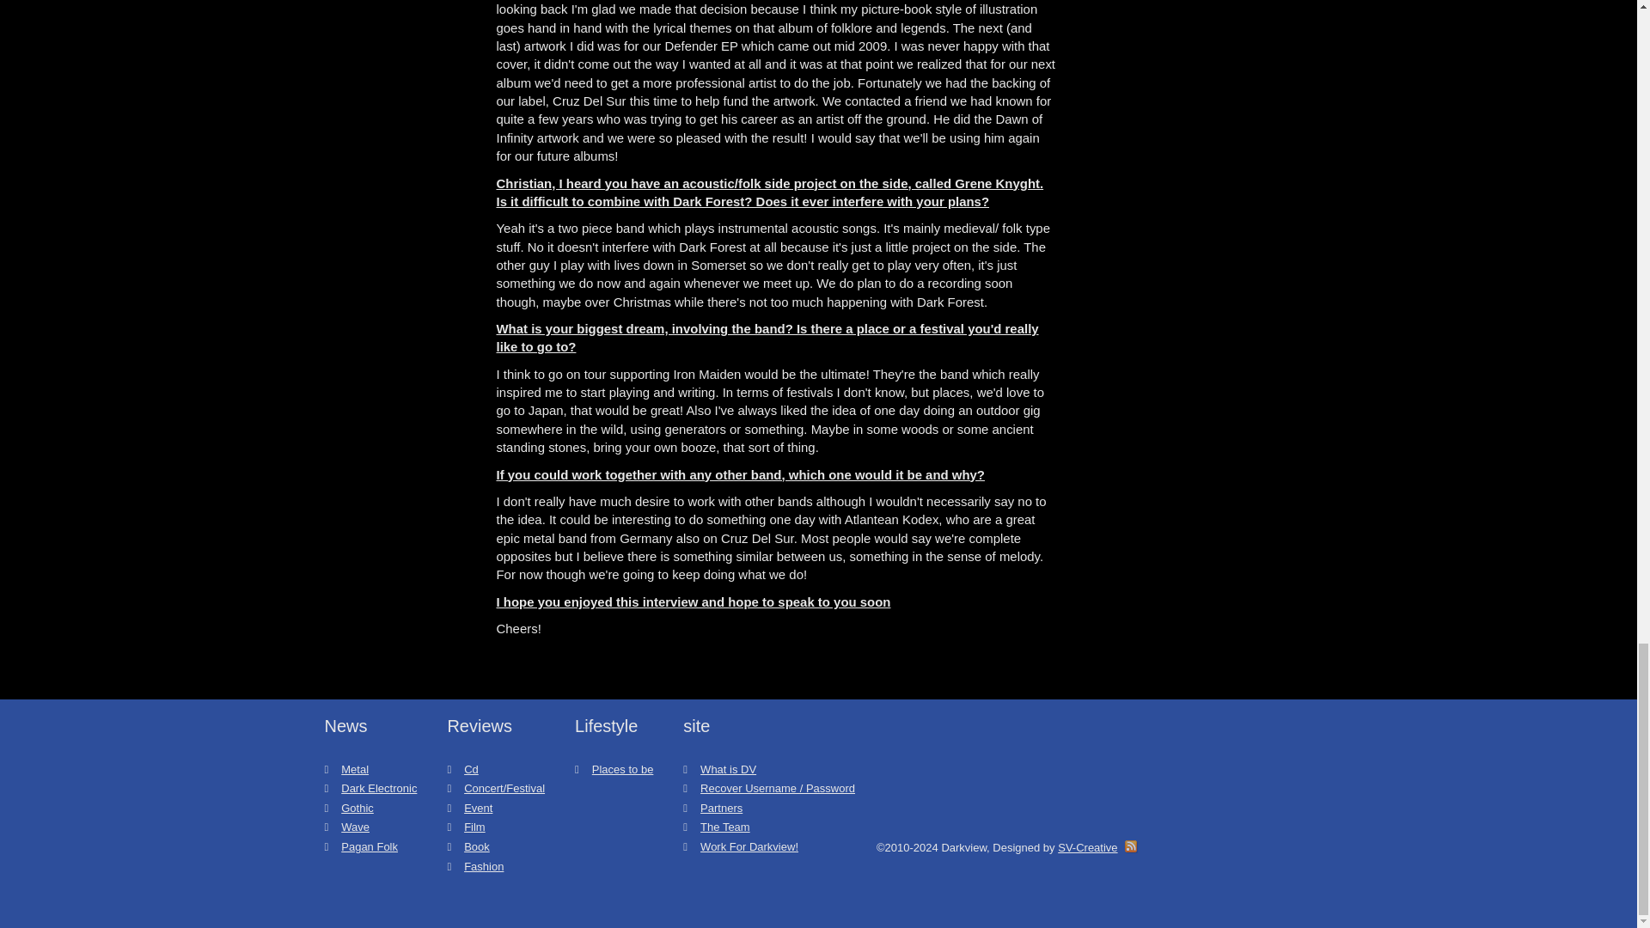 This screenshot has height=928, width=1650. I want to click on Film, so click(474, 827).